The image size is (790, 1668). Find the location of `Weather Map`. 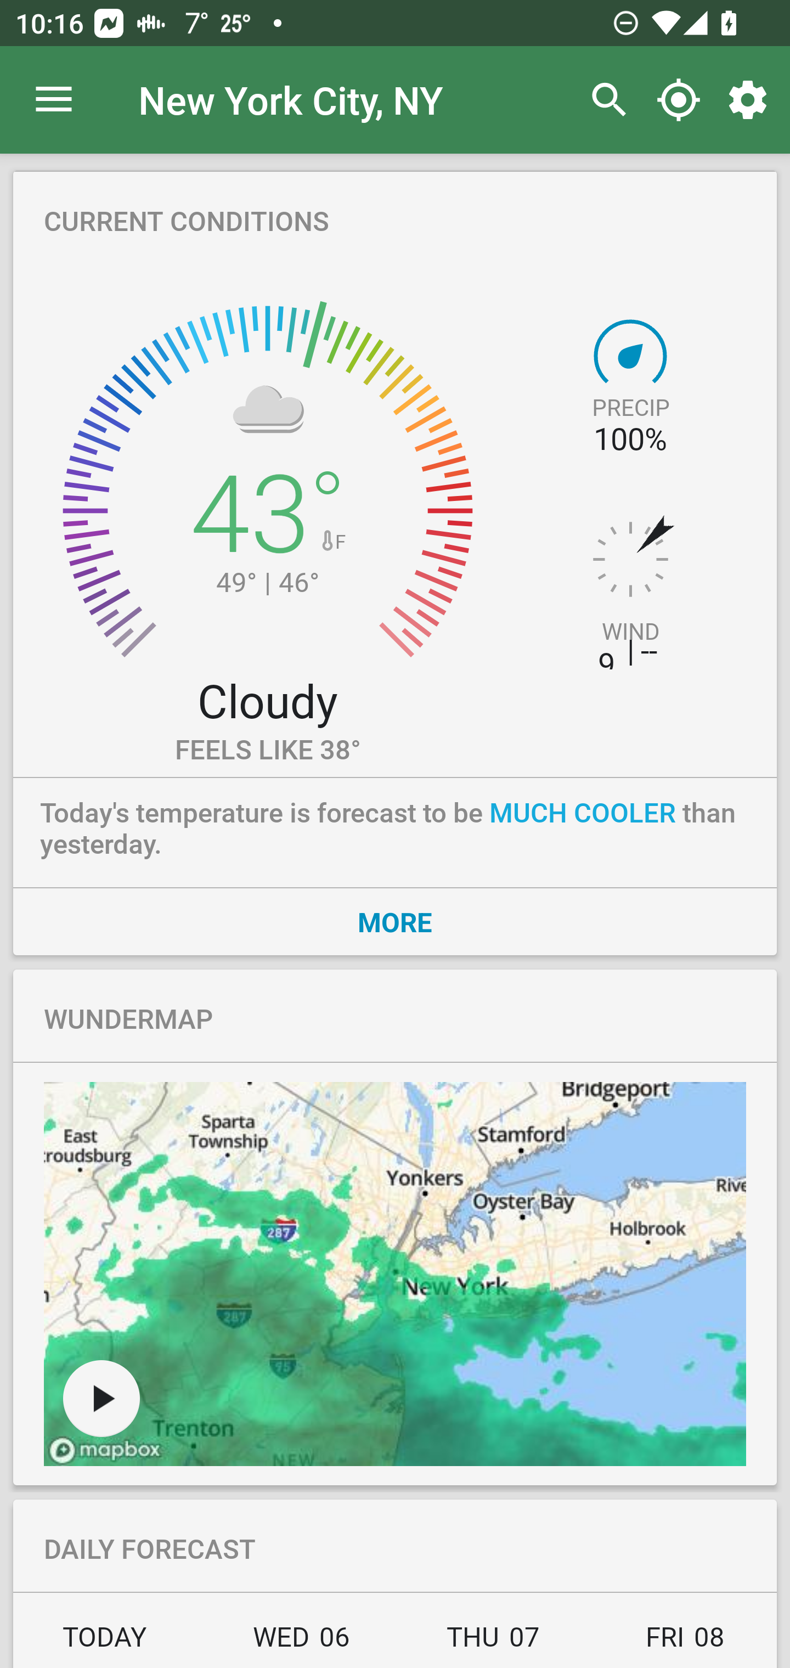

Weather Map is located at coordinates (101, 1398).